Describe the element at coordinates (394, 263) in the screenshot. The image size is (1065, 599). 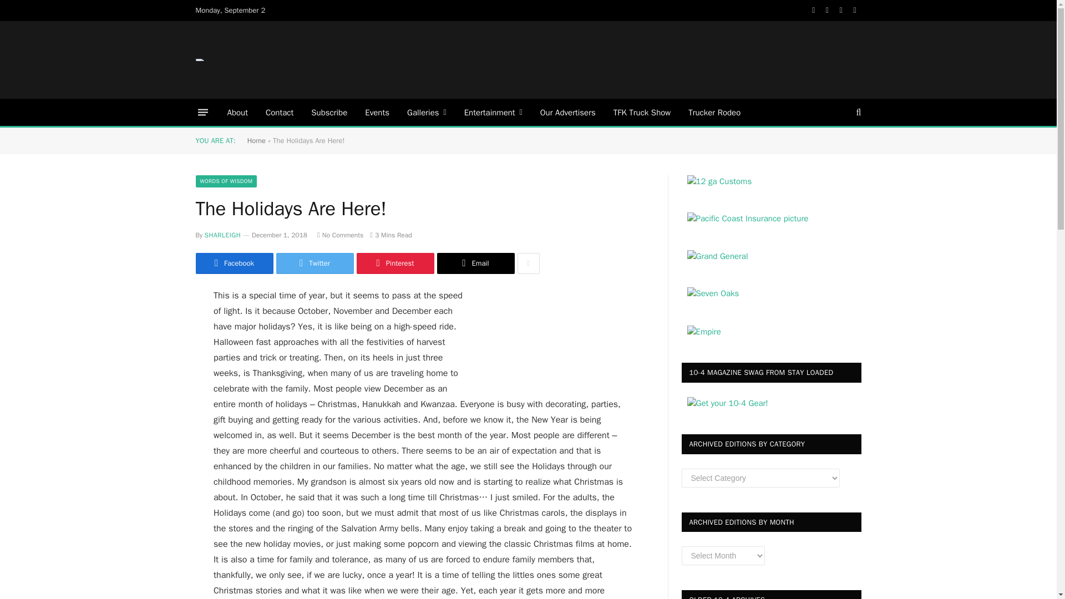
I see `Share on Pinterest` at that location.